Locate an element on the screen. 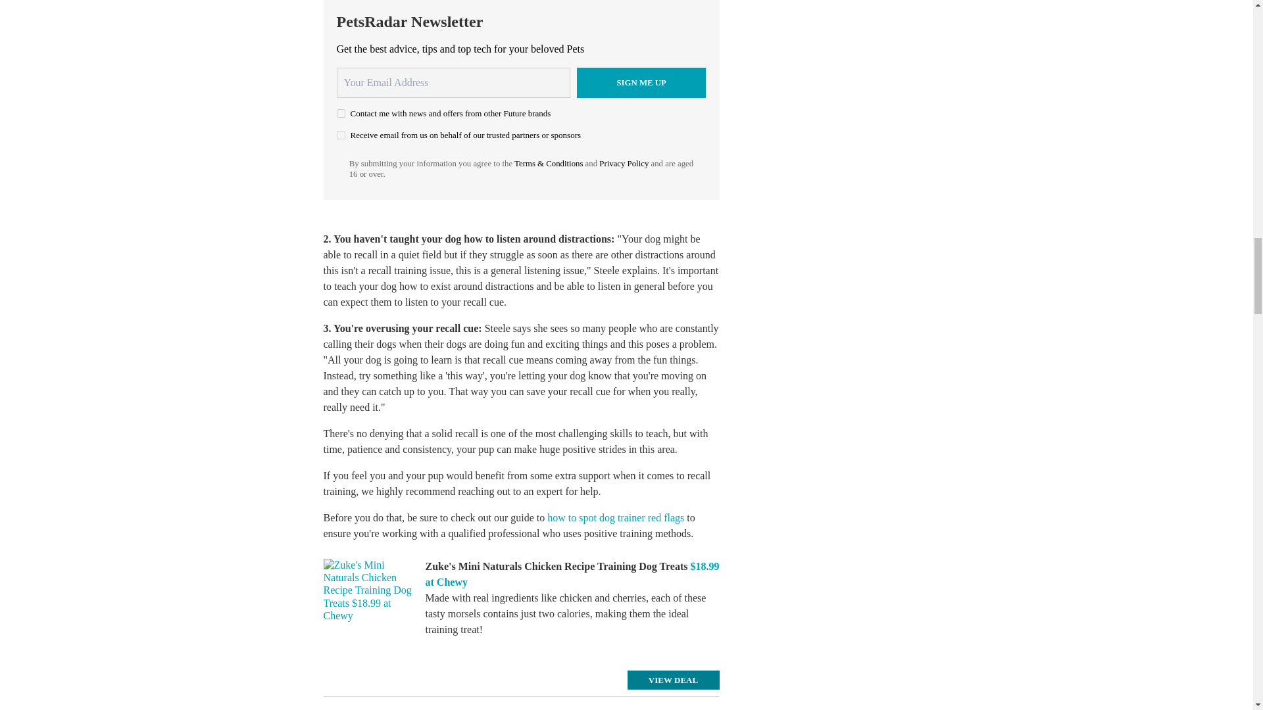 The width and height of the screenshot is (1263, 710). on is located at coordinates (341, 113).